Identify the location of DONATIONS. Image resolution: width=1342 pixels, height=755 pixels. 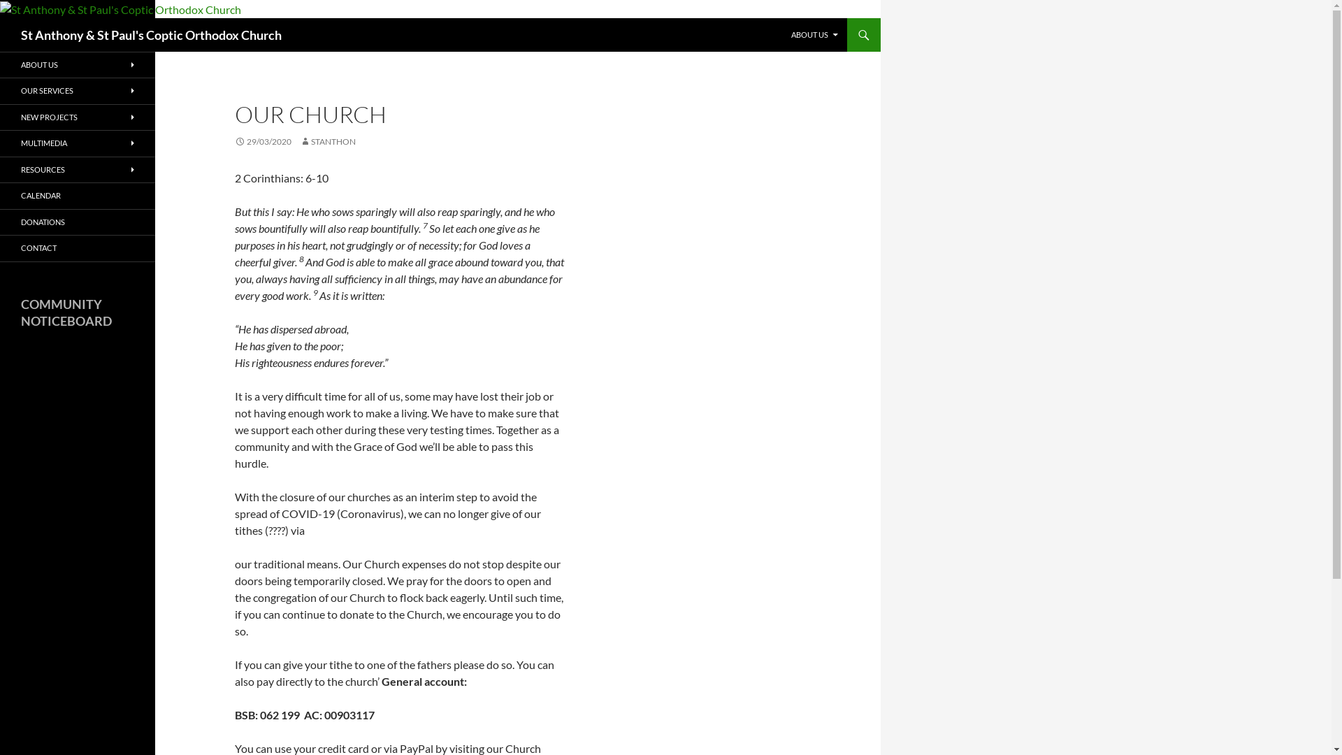
(78, 222).